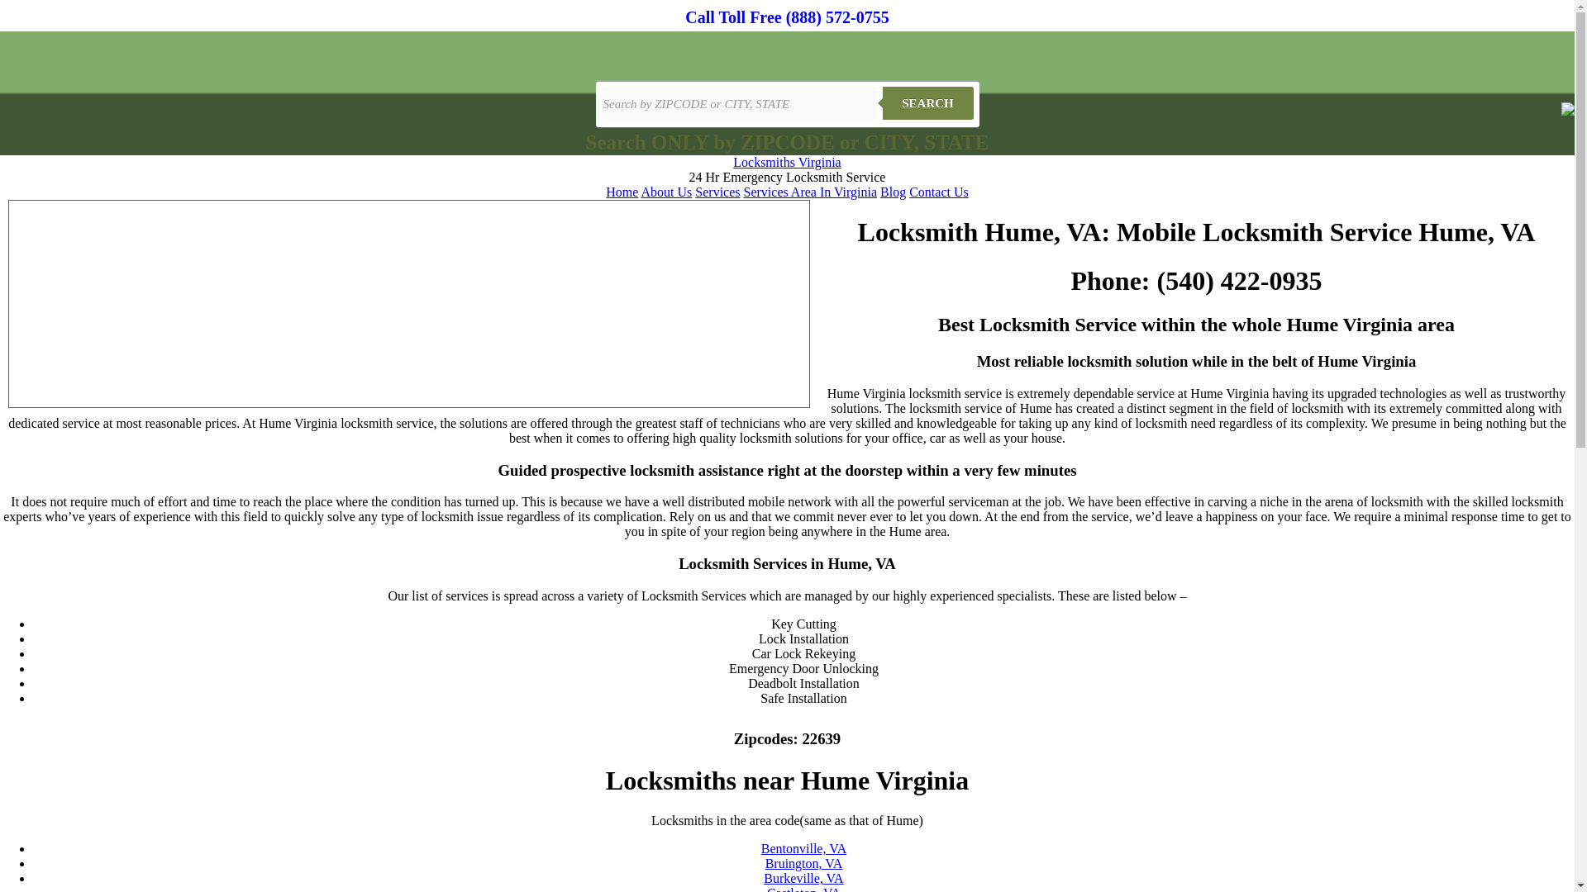  I want to click on Burkeville, VA, so click(803, 879).